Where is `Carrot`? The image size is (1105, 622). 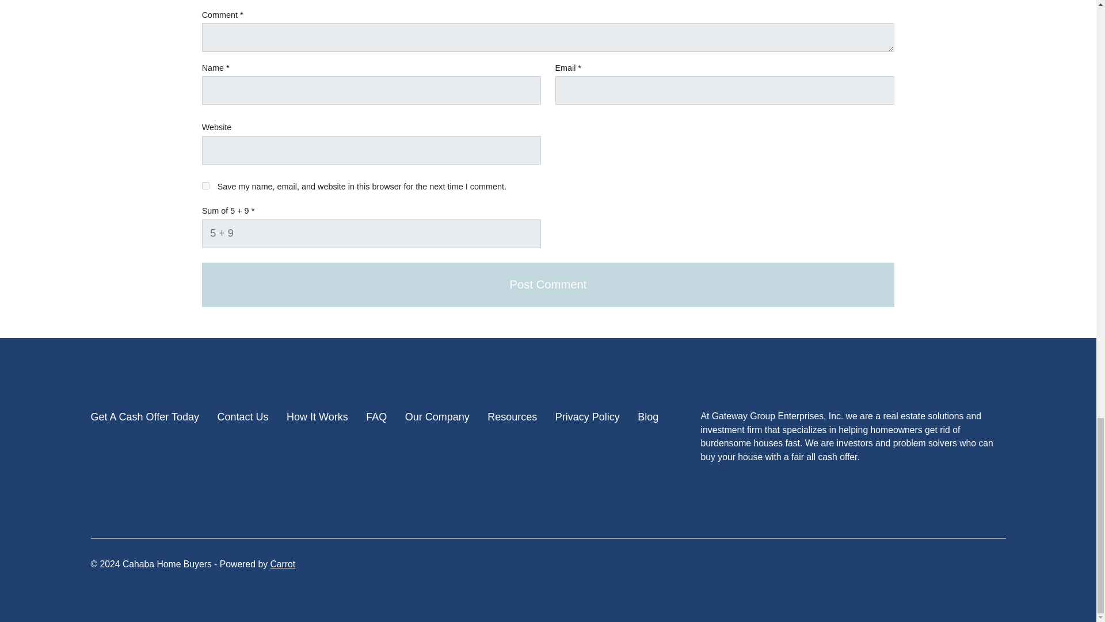
Carrot is located at coordinates (282, 564).